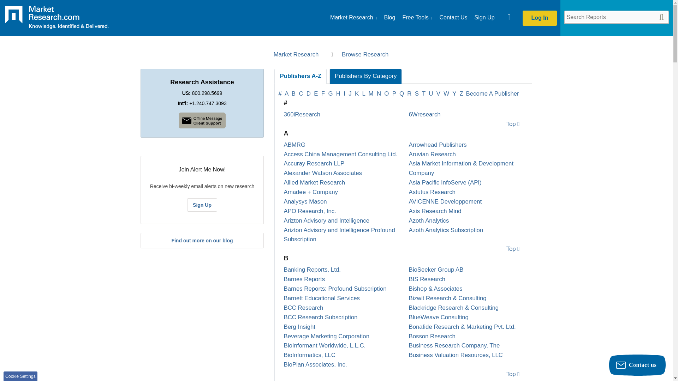  Describe the element at coordinates (202, 205) in the screenshot. I see `Sign Up` at that location.